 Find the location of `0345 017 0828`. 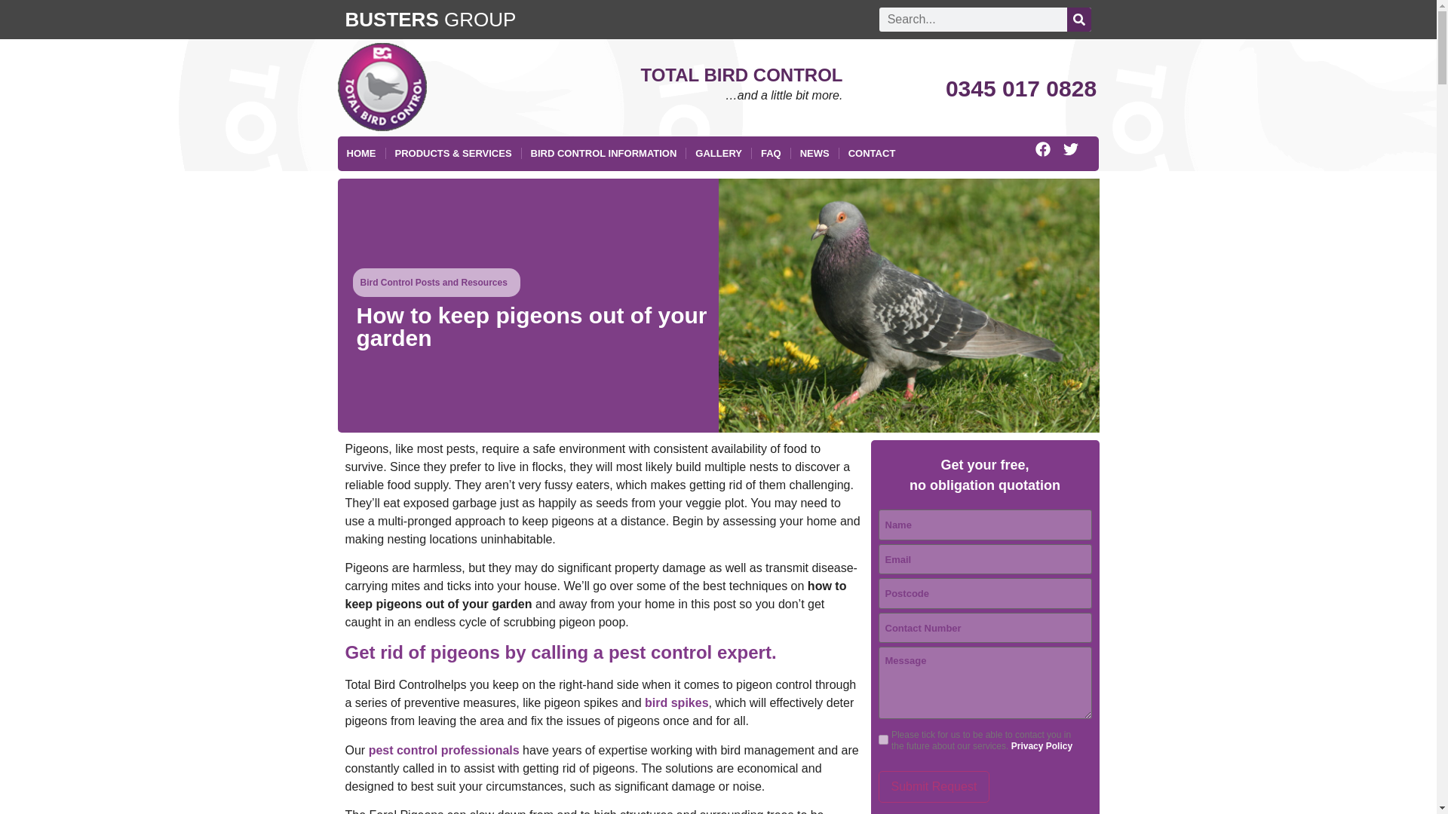

0345 017 0828 is located at coordinates (1020, 88).